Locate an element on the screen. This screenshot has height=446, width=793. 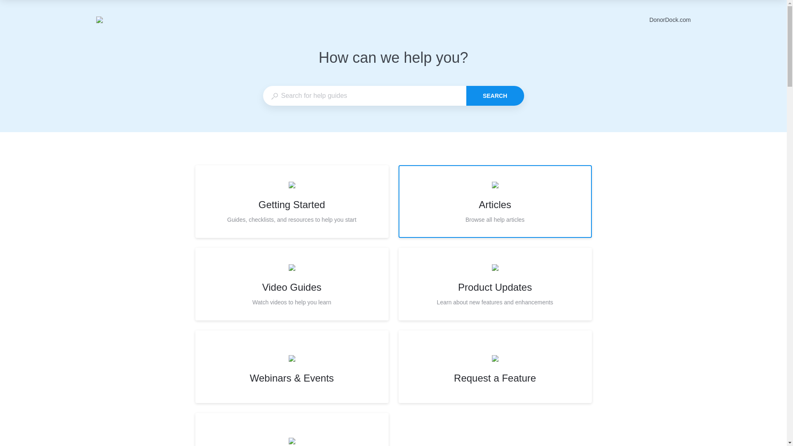
SEARCH is located at coordinates (495, 284).